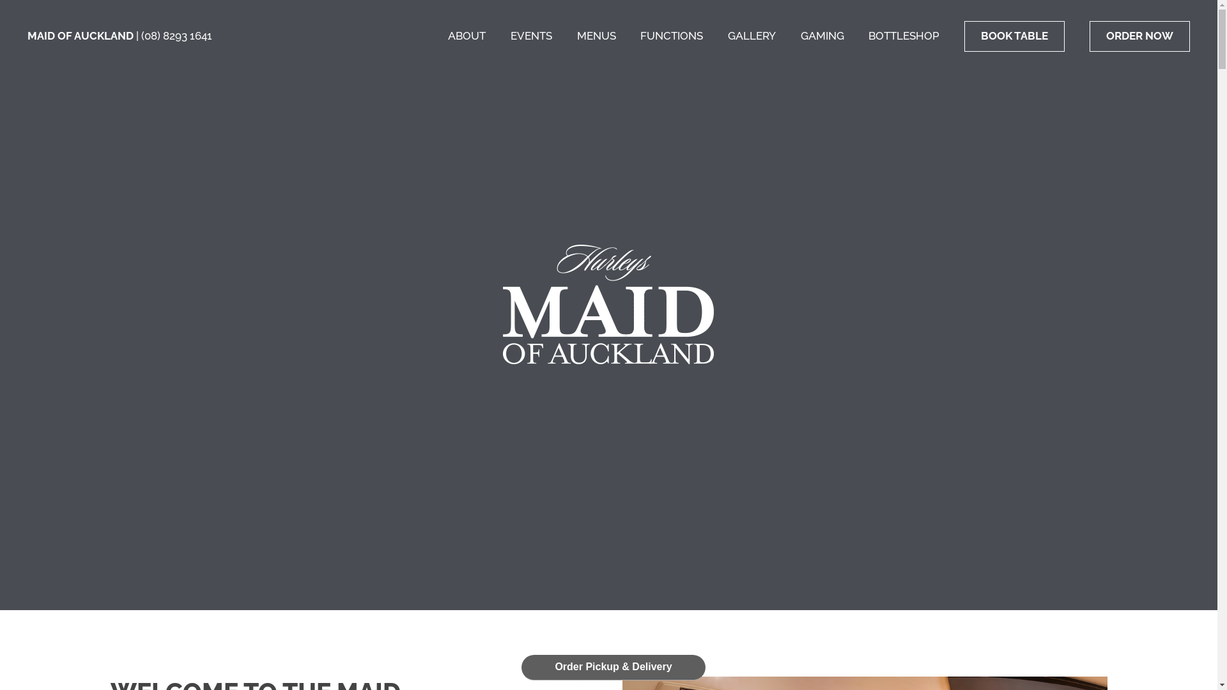 This screenshot has width=1227, height=690. What do you see at coordinates (532, 36) in the screenshot?
I see `EVENTS` at bounding box center [532, 36].